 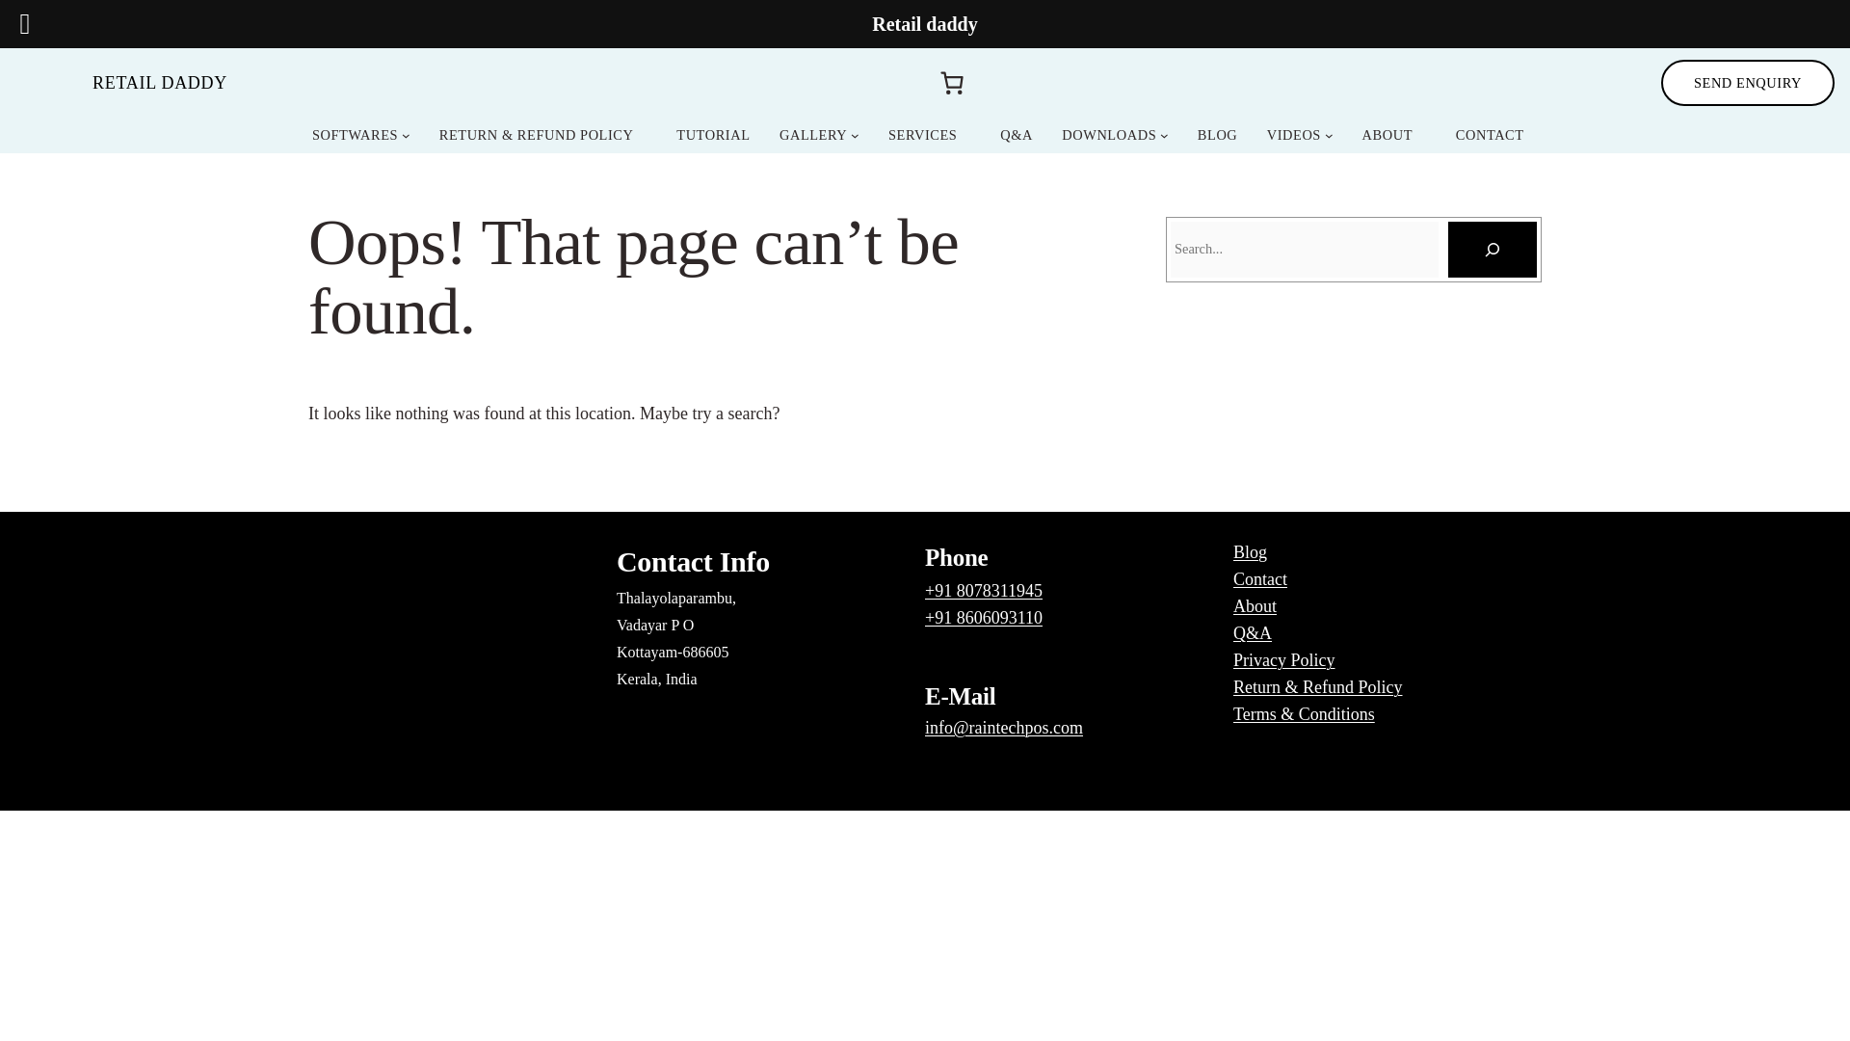 I want to click on GALLERY, so click(x=819, y=135).